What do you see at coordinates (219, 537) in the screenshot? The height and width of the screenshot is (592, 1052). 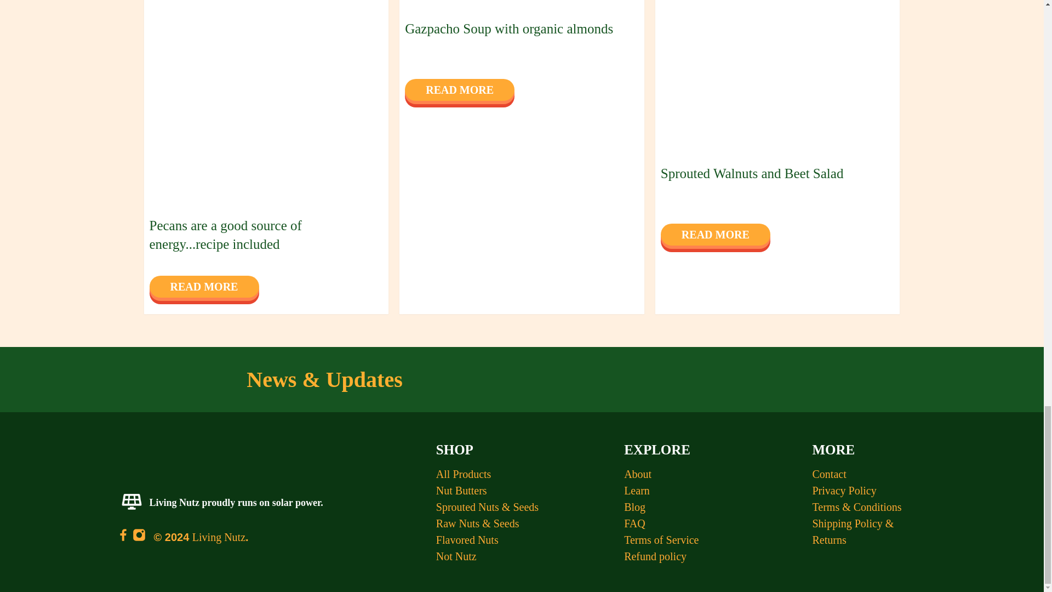 I see `Living Nutz` at bounding box center [219, 537].